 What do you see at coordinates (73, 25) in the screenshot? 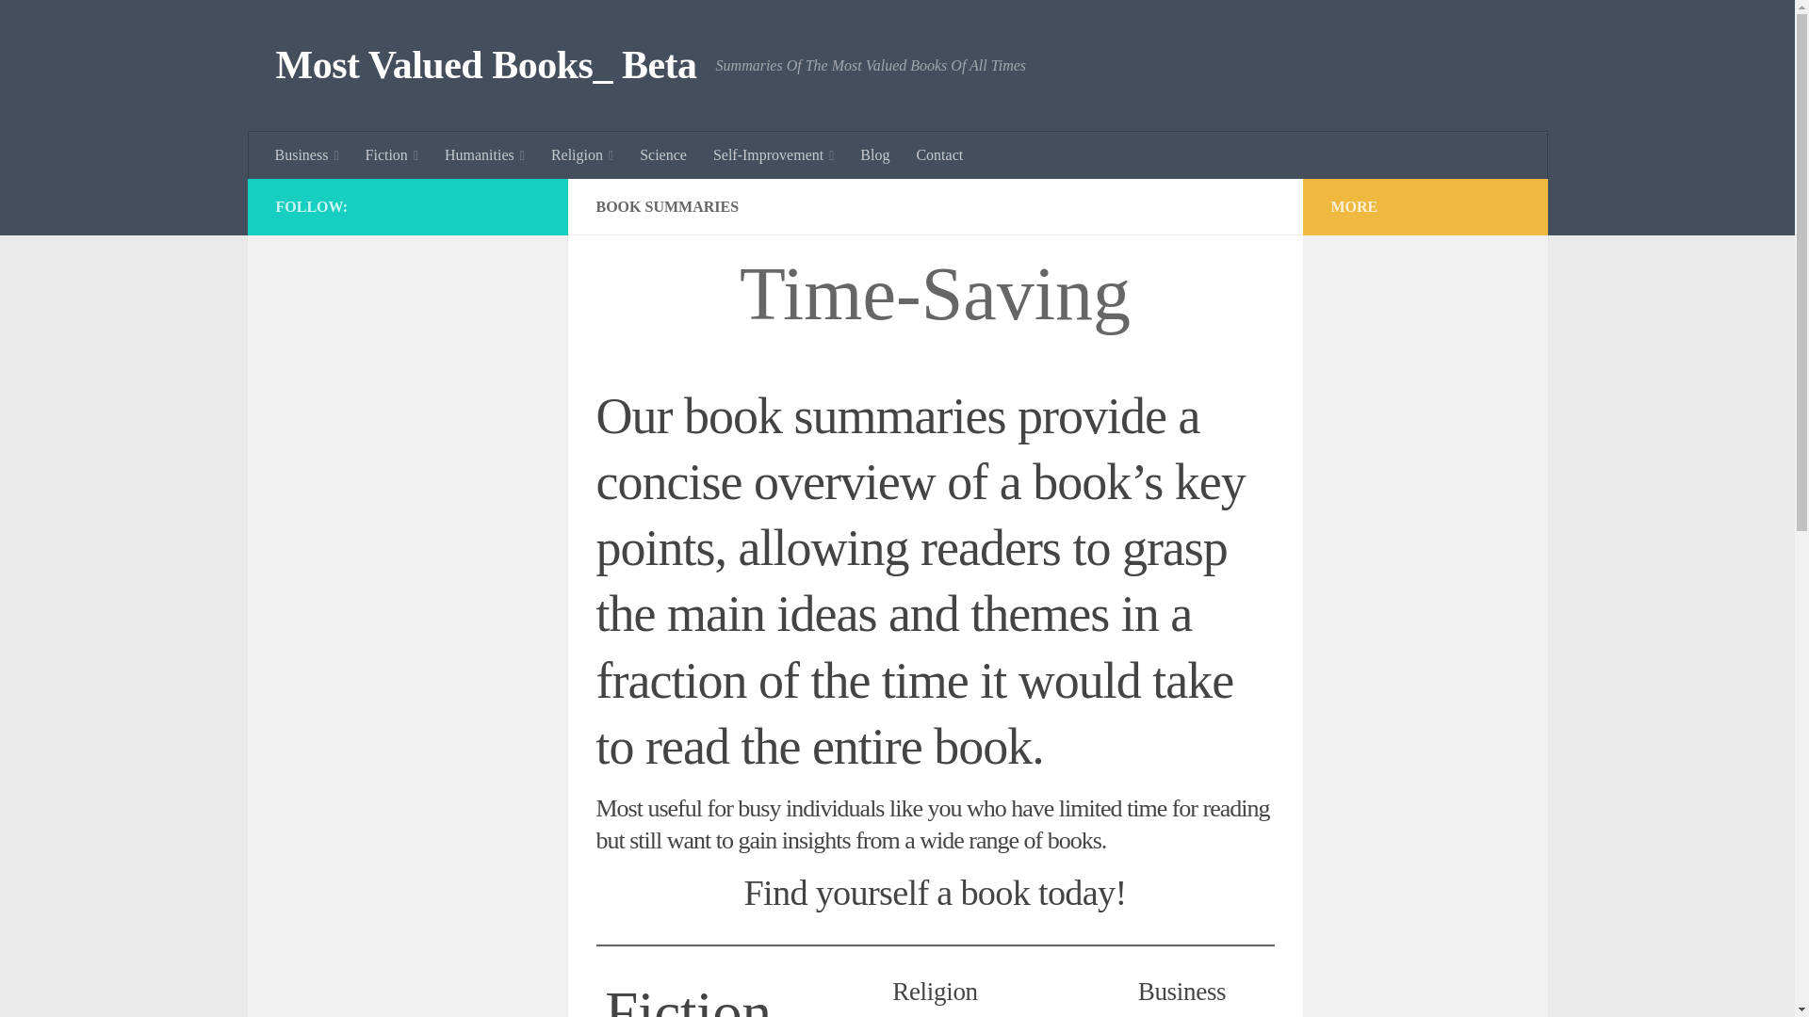
I see `Skip to content` at bounding box center [73, 25].